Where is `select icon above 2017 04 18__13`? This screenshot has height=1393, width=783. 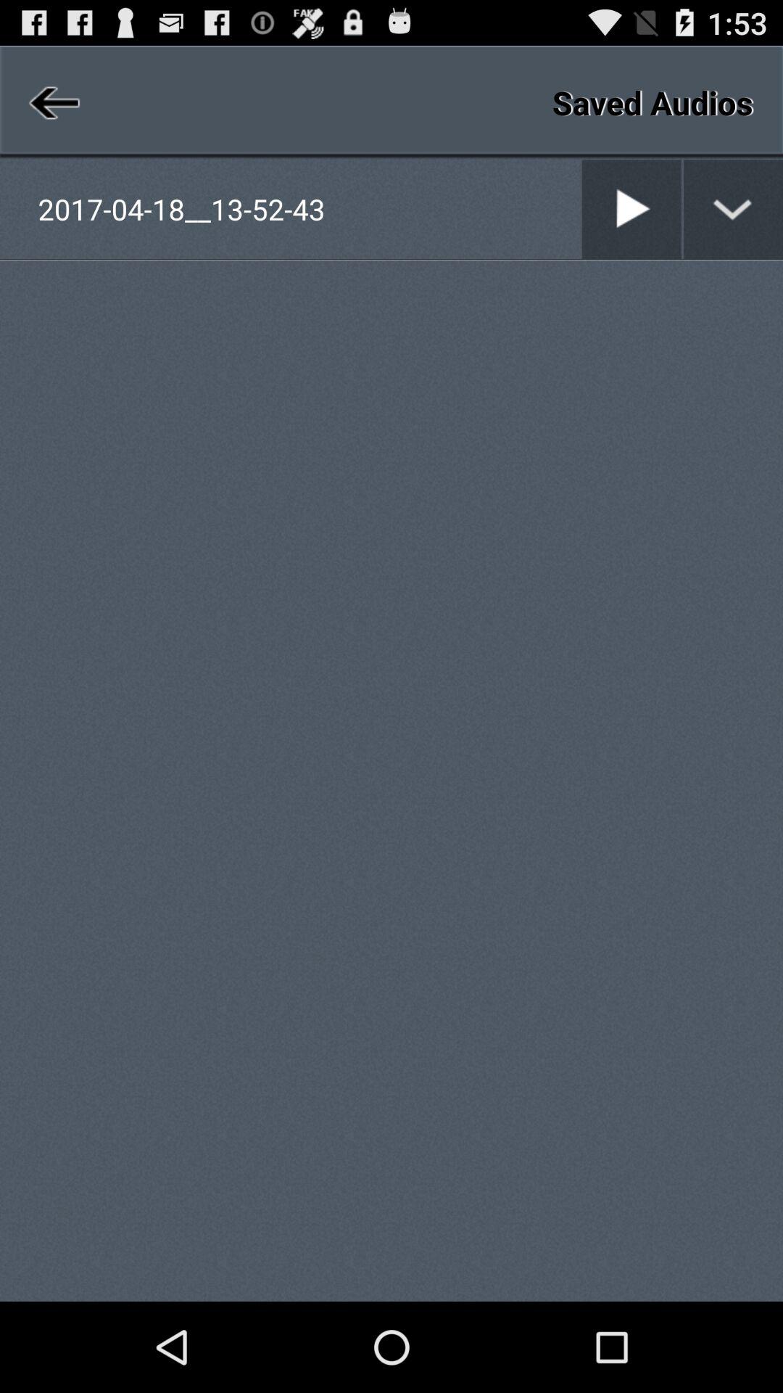
select icon above 2017 04 18__13 is located at coordinates (52, 102).